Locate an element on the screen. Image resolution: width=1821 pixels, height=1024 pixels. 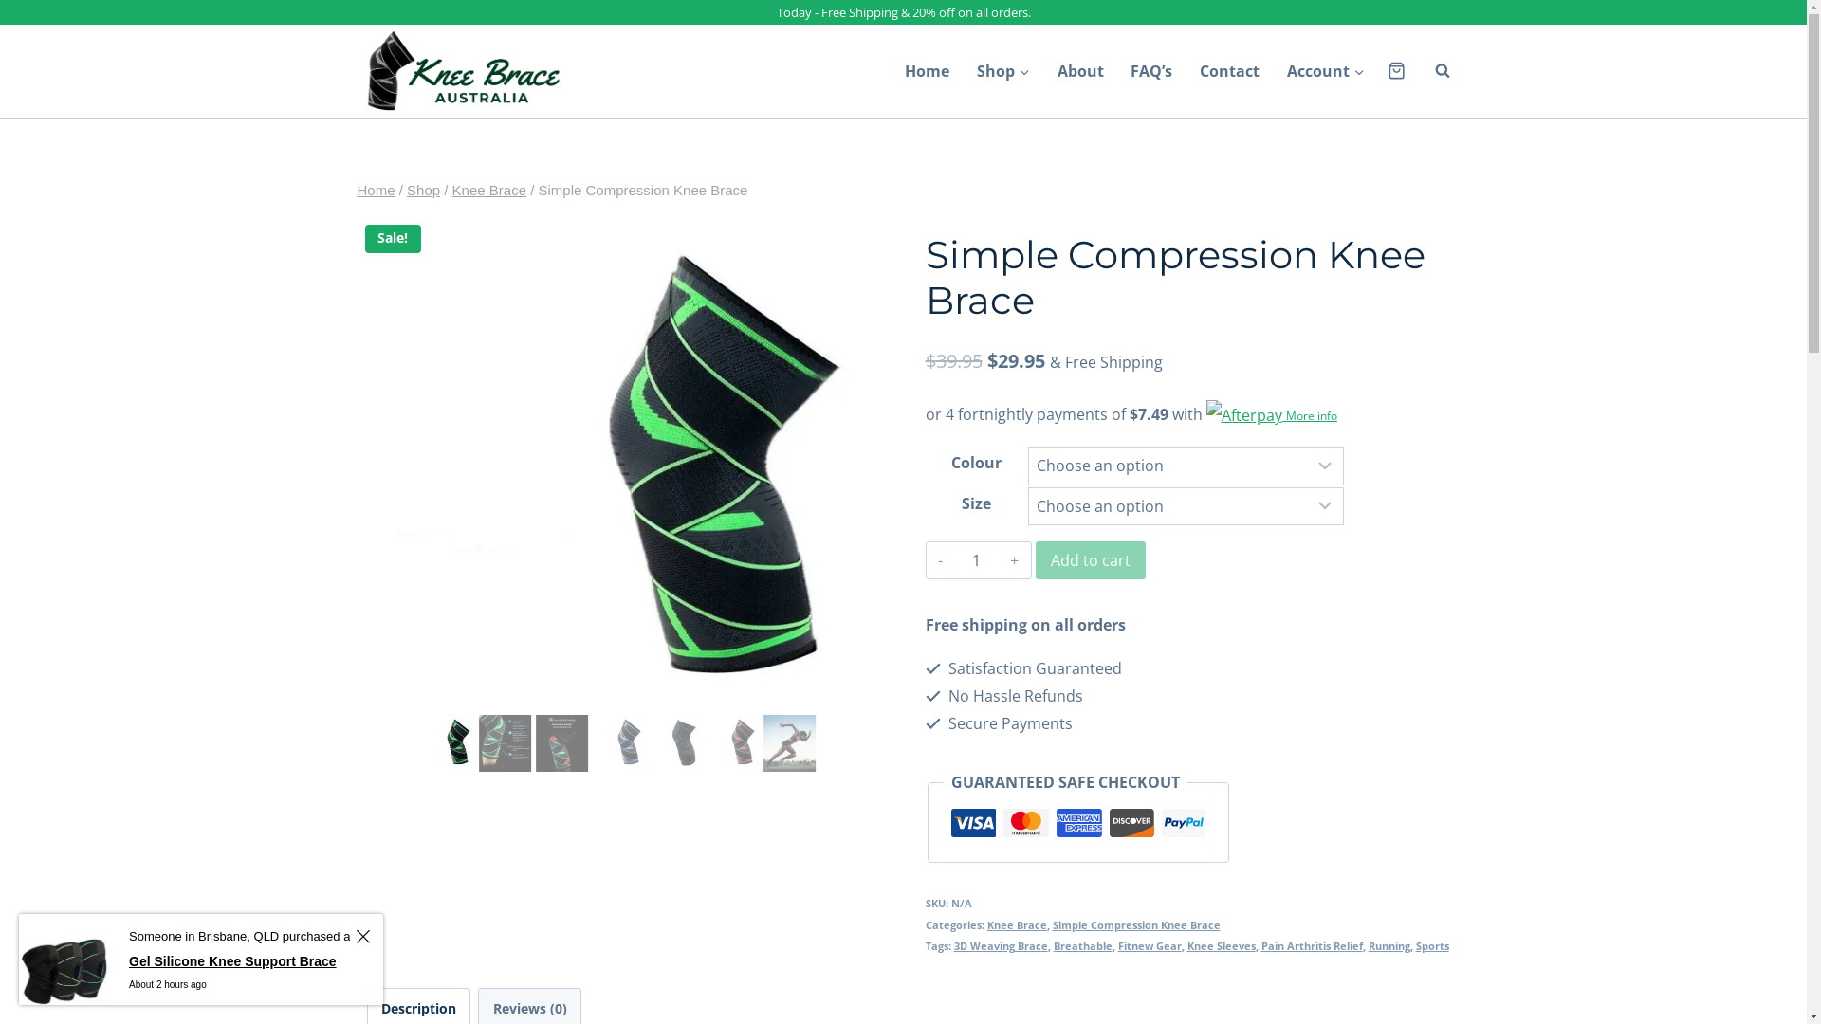
Simple Compression Knee Brace is located at coordinates (1136, 925).